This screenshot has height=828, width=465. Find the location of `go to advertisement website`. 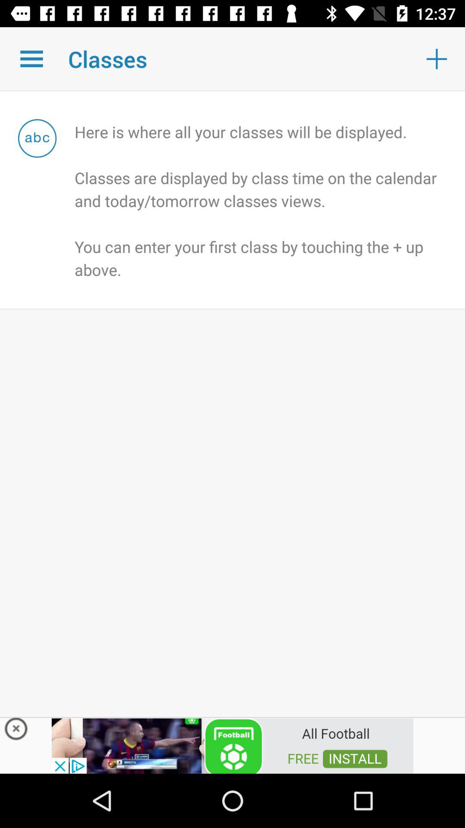

go to advertisement website is located at coordinates (232, 745).